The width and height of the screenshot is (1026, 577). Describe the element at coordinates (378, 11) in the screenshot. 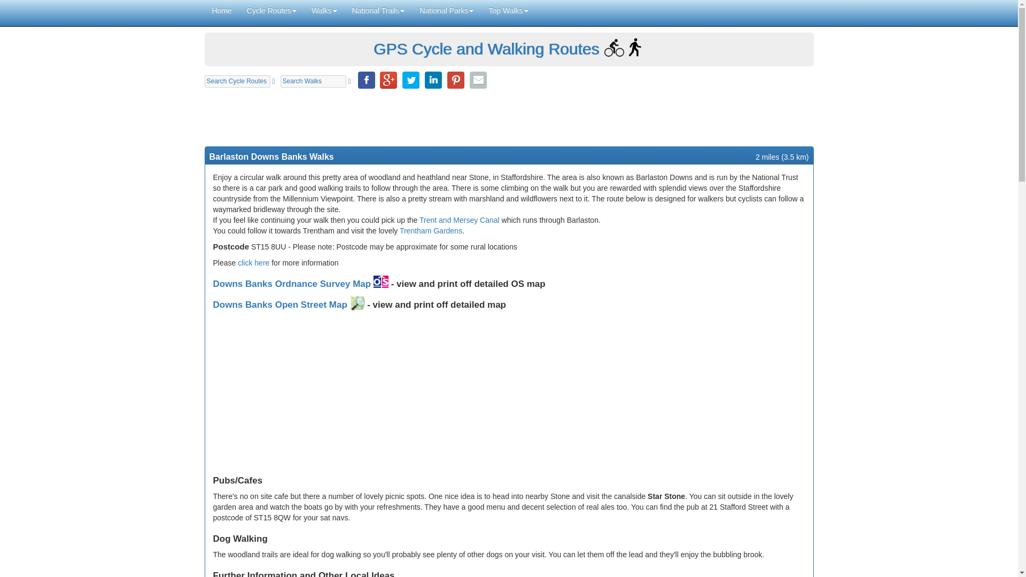

I see `National Trails` at that location.